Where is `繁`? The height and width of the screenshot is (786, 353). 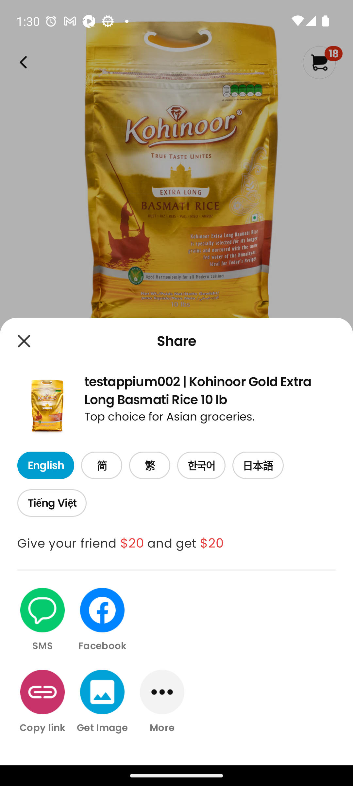
繁 is located at coordinates (150, 466).